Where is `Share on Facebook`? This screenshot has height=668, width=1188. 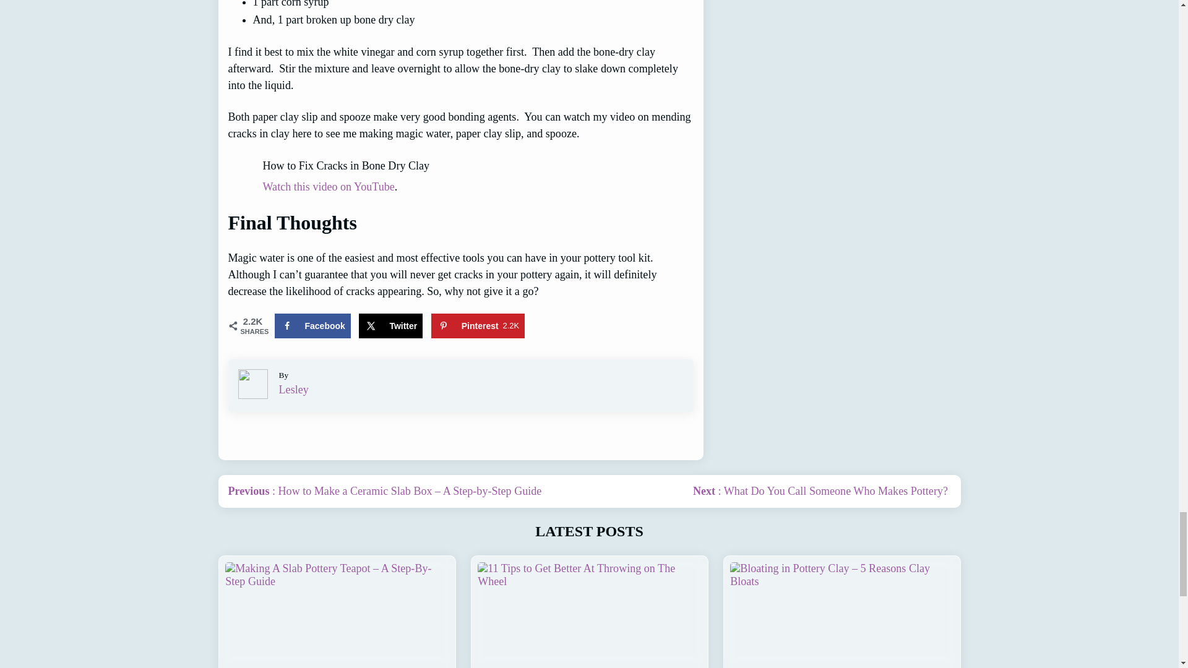 Share on Facebook is located at coordinates (312, 325).